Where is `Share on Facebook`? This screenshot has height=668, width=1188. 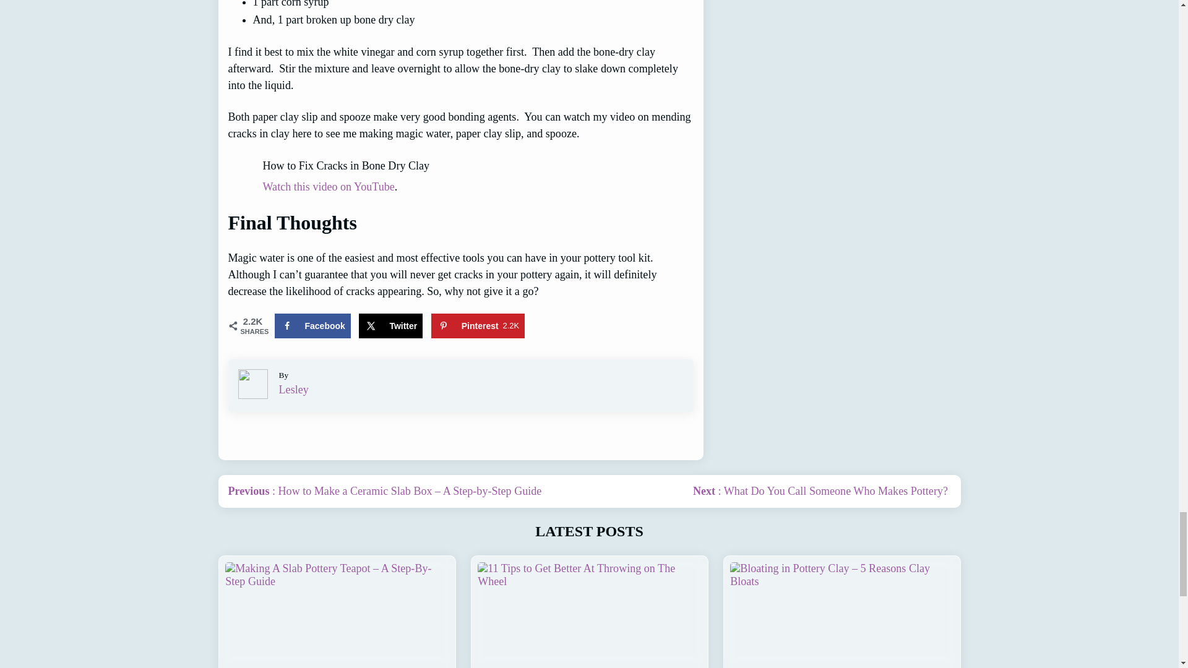 Share on Facebook is located at coordinates (312, 325).